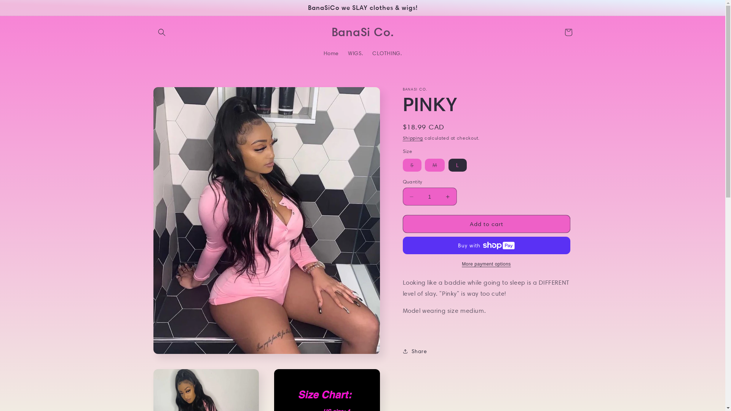 The image size is (731, 411). I want to click on CLOTHING., so click(387, 53).